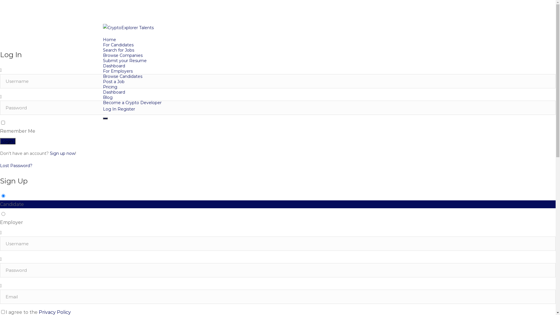 Image resolution: width=560 pixels, height=315 pixels. I want to click on Dashboard, so click(114, 92).